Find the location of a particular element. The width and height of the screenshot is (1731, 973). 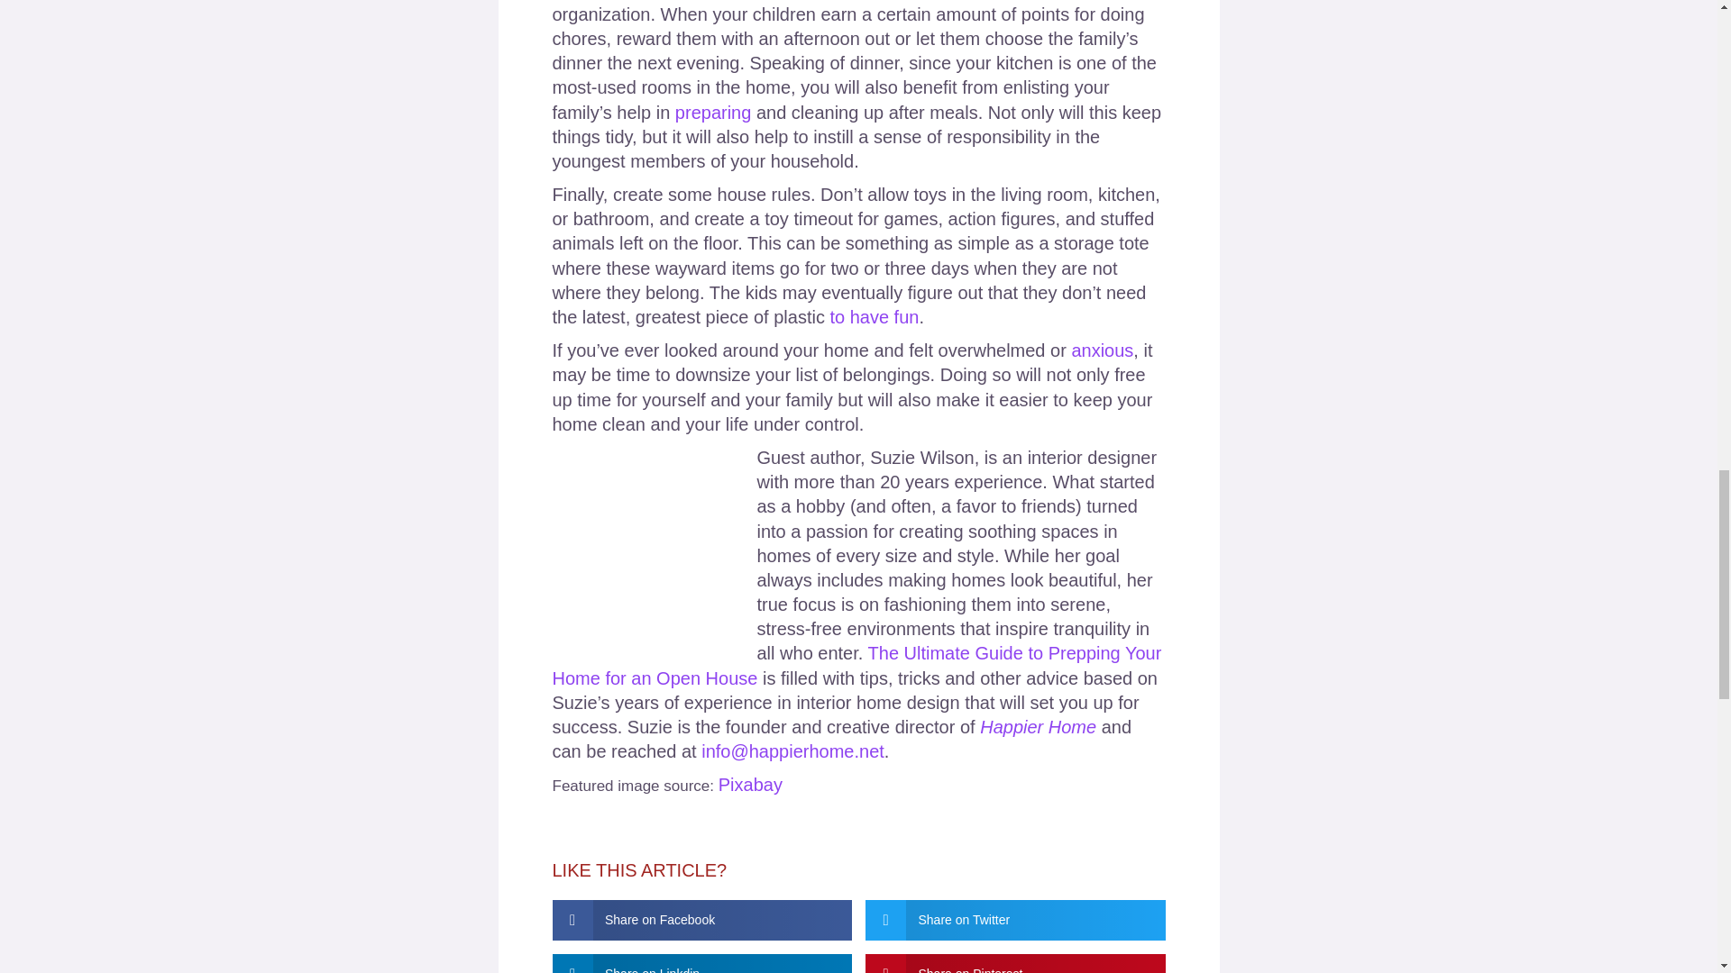

The Ultimate Guide to Prepping Your Home for an Open House is located at coordinates (856, 665).